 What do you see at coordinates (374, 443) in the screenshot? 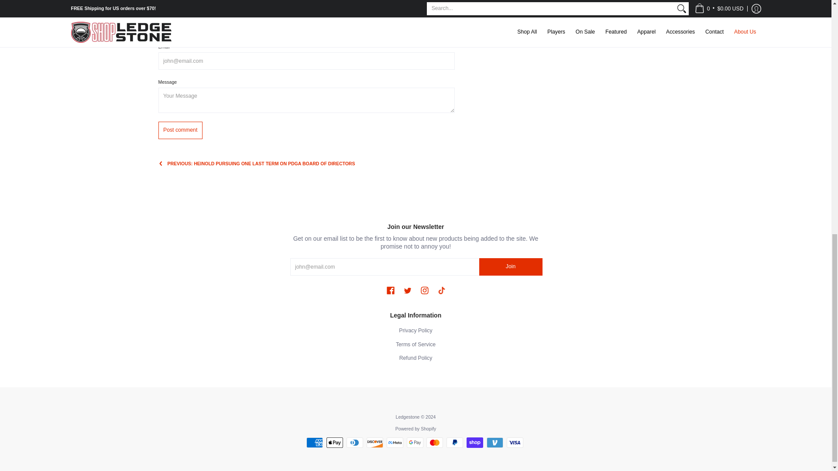
I see `Discover` at bounding box center [374, 443].